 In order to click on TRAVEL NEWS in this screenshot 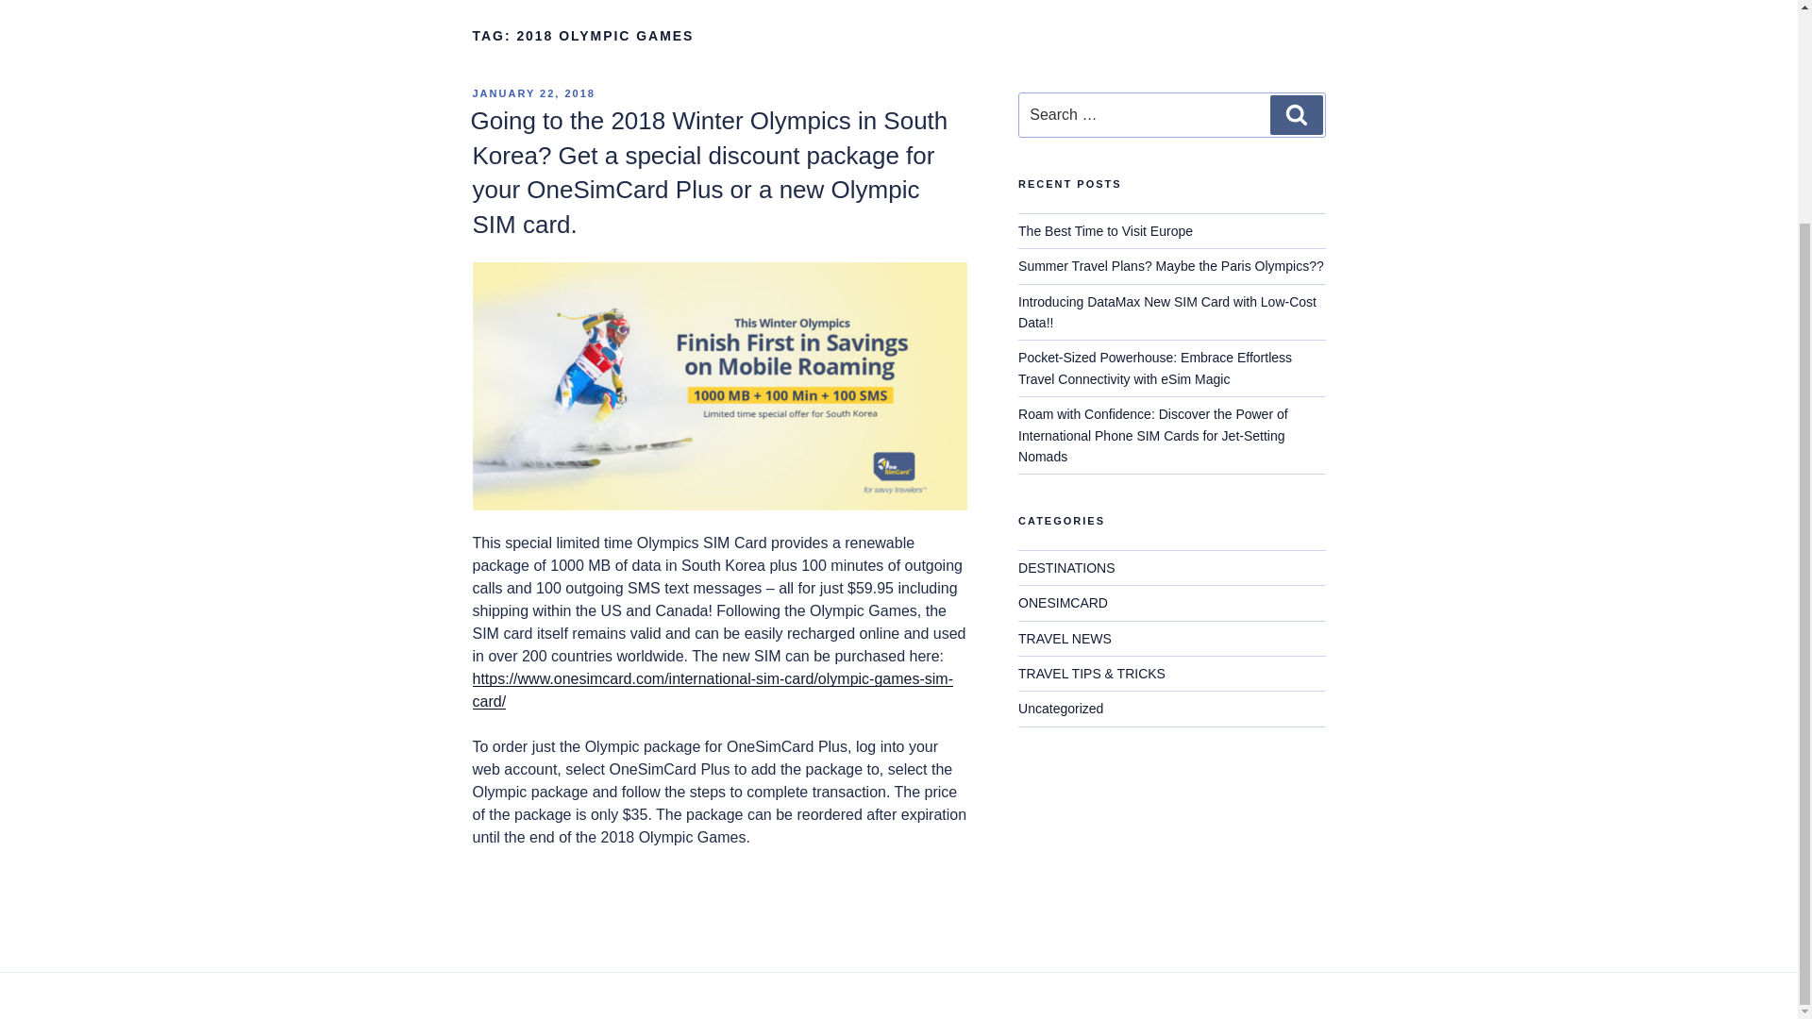, I will do `click(1065, 638)`.